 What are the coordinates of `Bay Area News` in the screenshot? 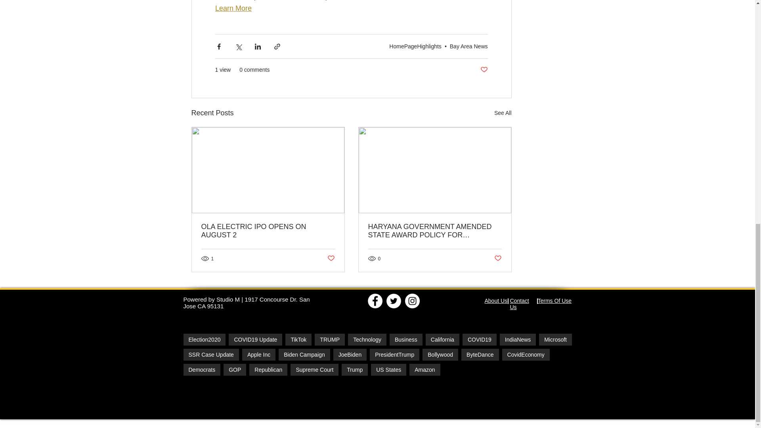 It's located at (468, 46).